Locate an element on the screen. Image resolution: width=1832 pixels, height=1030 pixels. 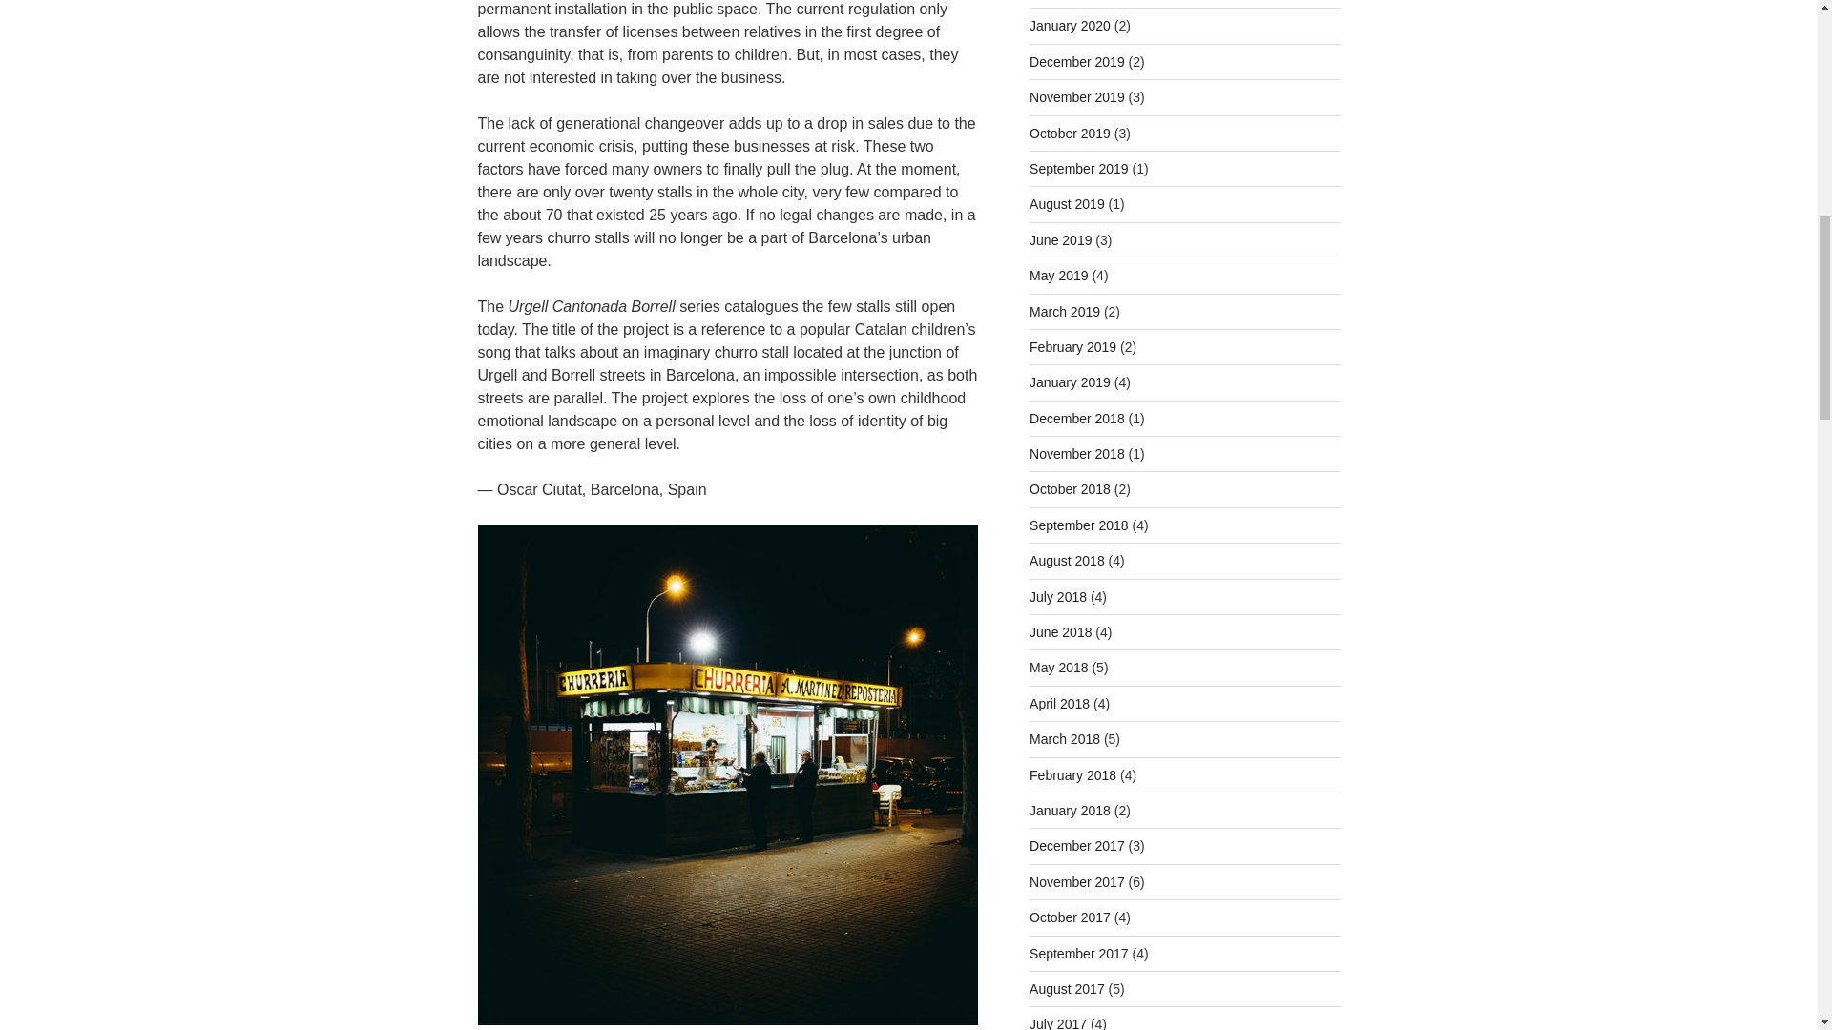
September 2019 is located at coordinates (1078, 168).